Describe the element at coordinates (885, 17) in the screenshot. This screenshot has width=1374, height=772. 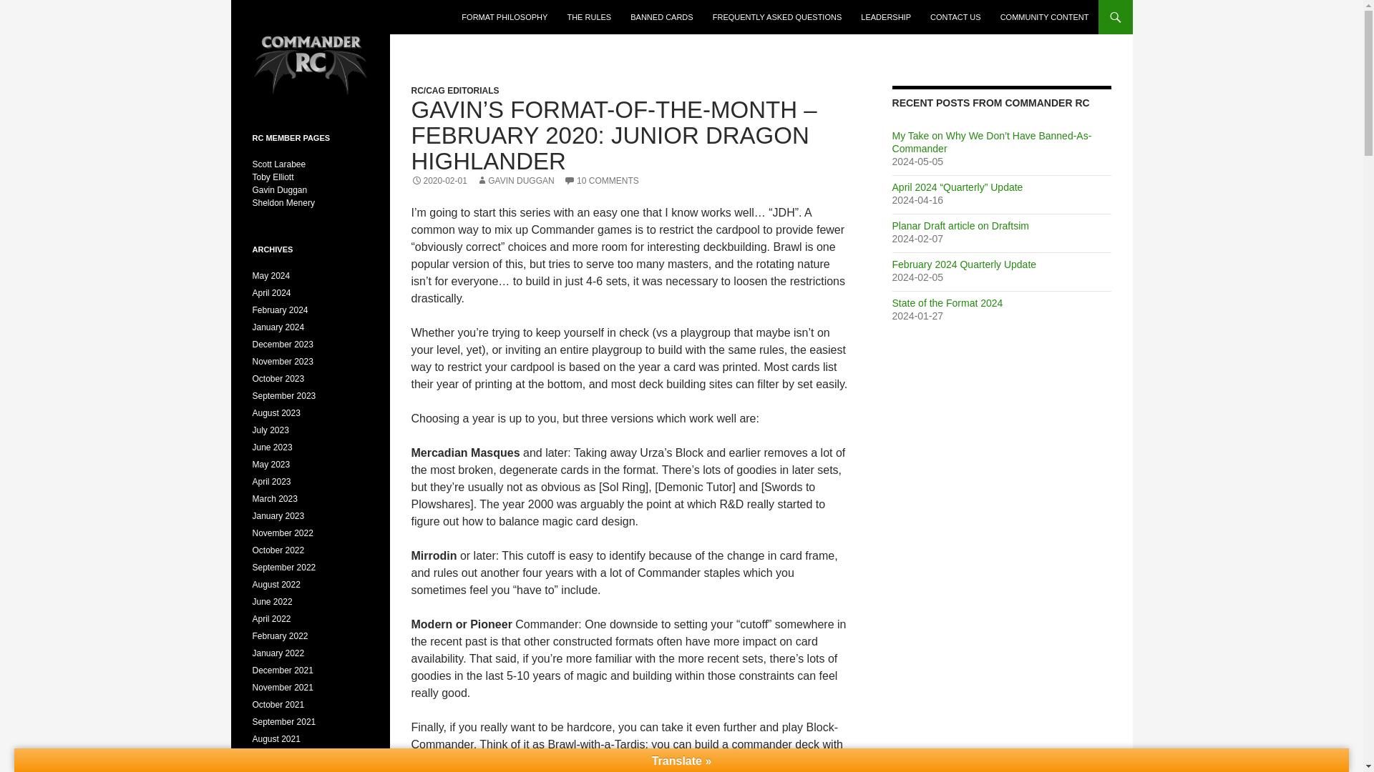
I see `LEADERSHIP` at that location.